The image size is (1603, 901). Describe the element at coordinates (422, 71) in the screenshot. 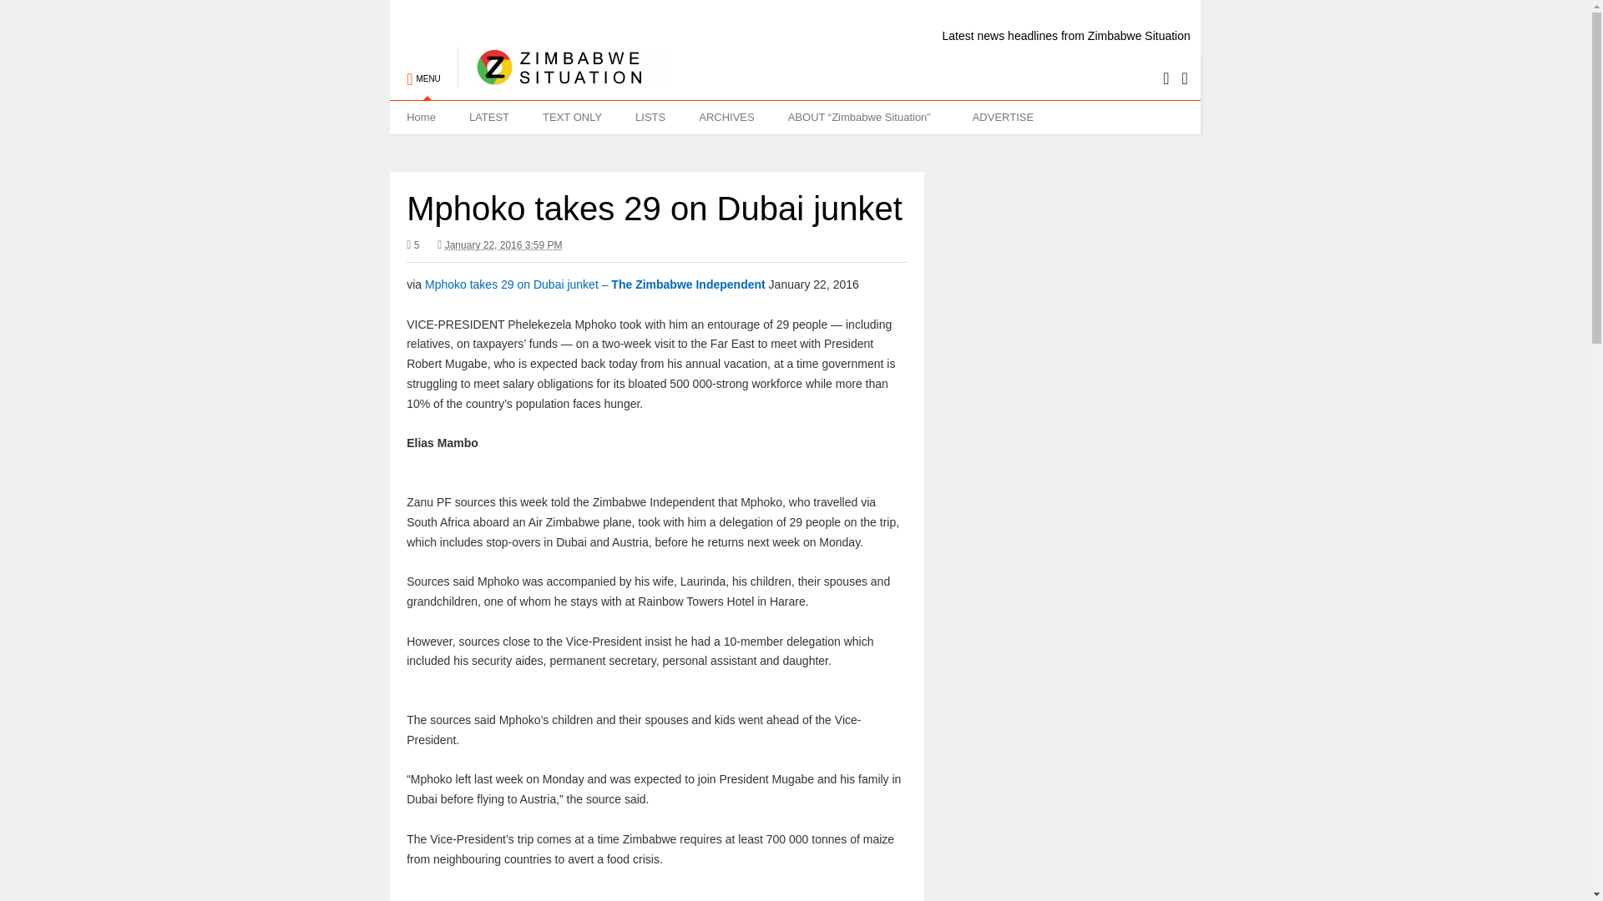

I see `MENU` at that location.